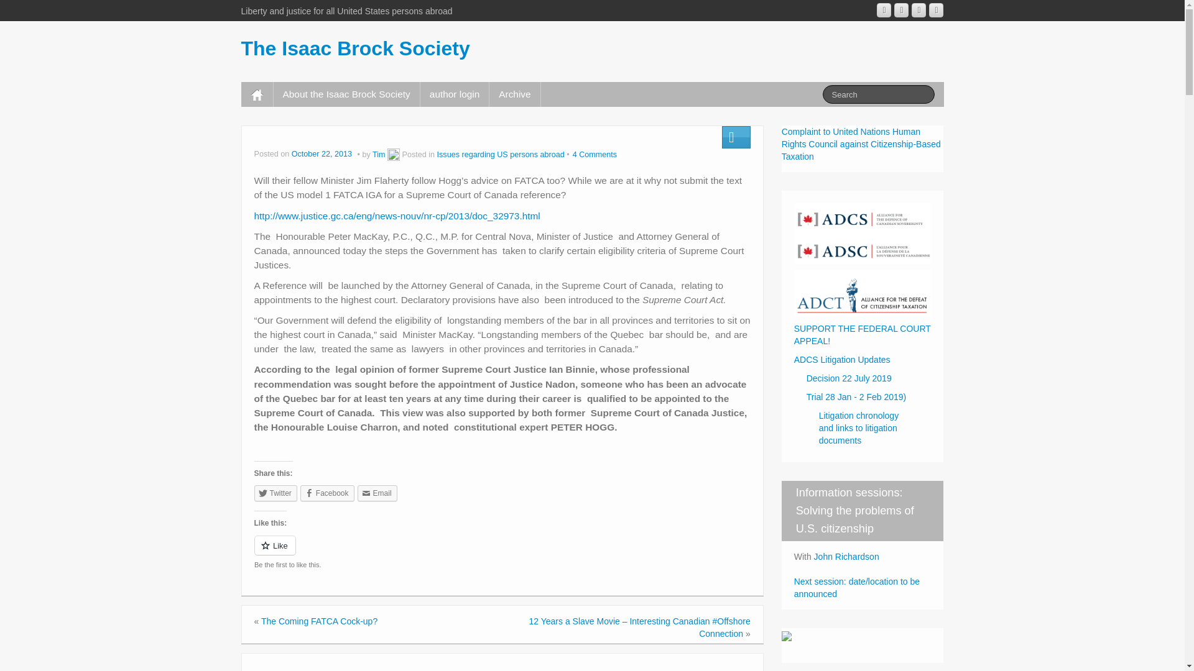  Describe the element at coordinates (323, 154) in the screenshot. I see `October 22, 2013` at that location.